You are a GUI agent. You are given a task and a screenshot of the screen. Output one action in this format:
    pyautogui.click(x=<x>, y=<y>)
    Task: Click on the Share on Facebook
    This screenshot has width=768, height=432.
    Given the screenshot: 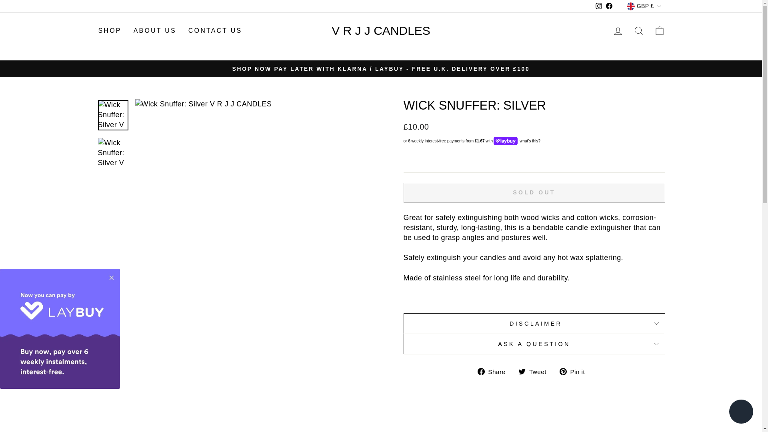 What is the action you would take?
    pyautogui.click(x=494, y=371)
    